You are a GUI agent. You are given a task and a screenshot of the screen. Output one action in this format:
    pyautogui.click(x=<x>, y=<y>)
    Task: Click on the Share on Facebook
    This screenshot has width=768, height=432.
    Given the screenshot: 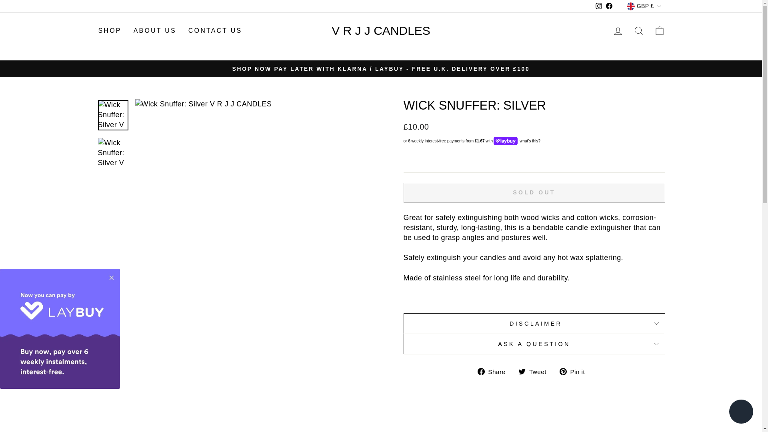 What is the action you would take?
    pyautogui.click(x=494, y=371)
    